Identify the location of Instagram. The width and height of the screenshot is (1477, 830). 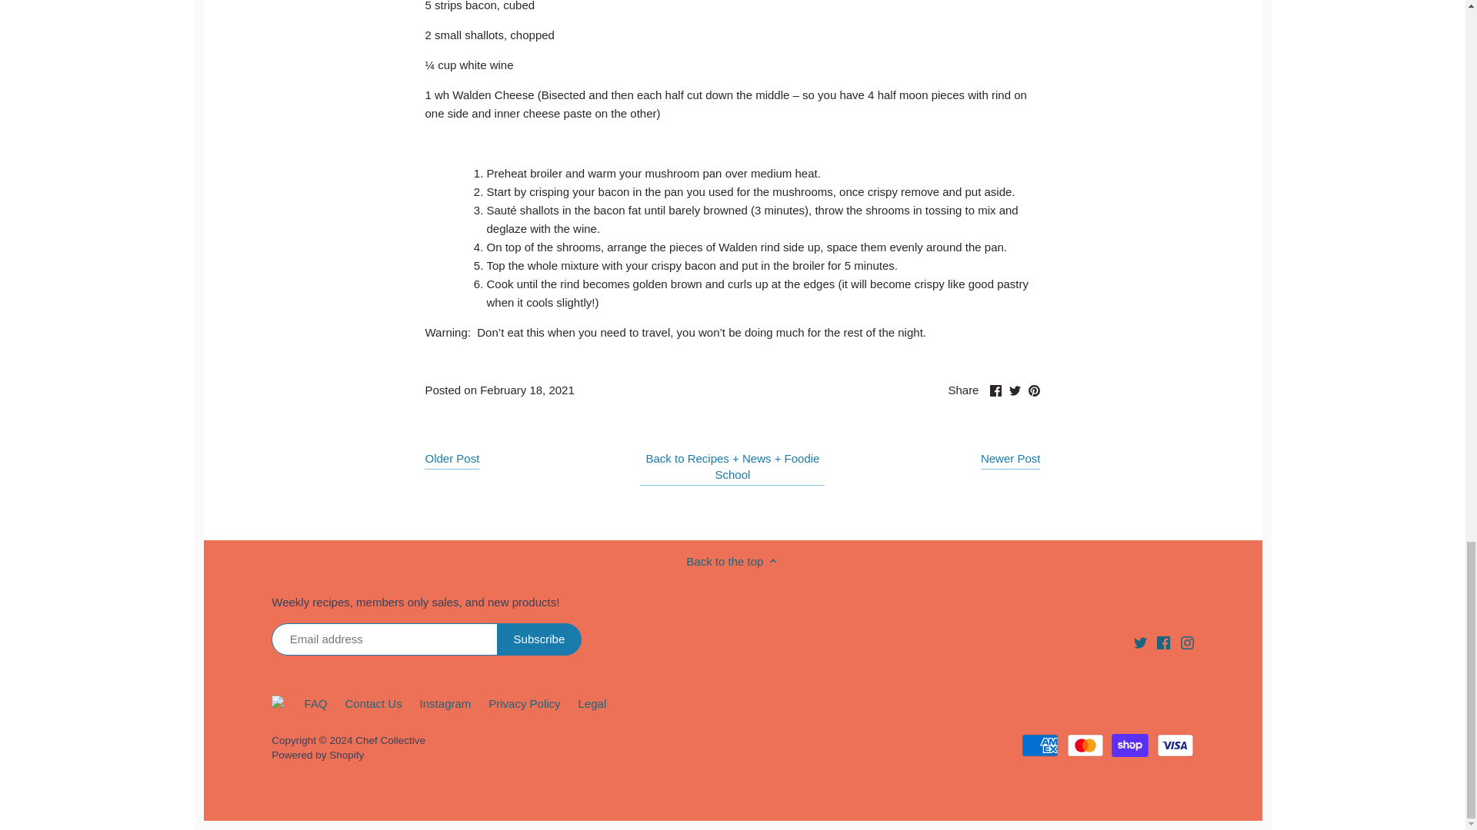
(1186, 641).